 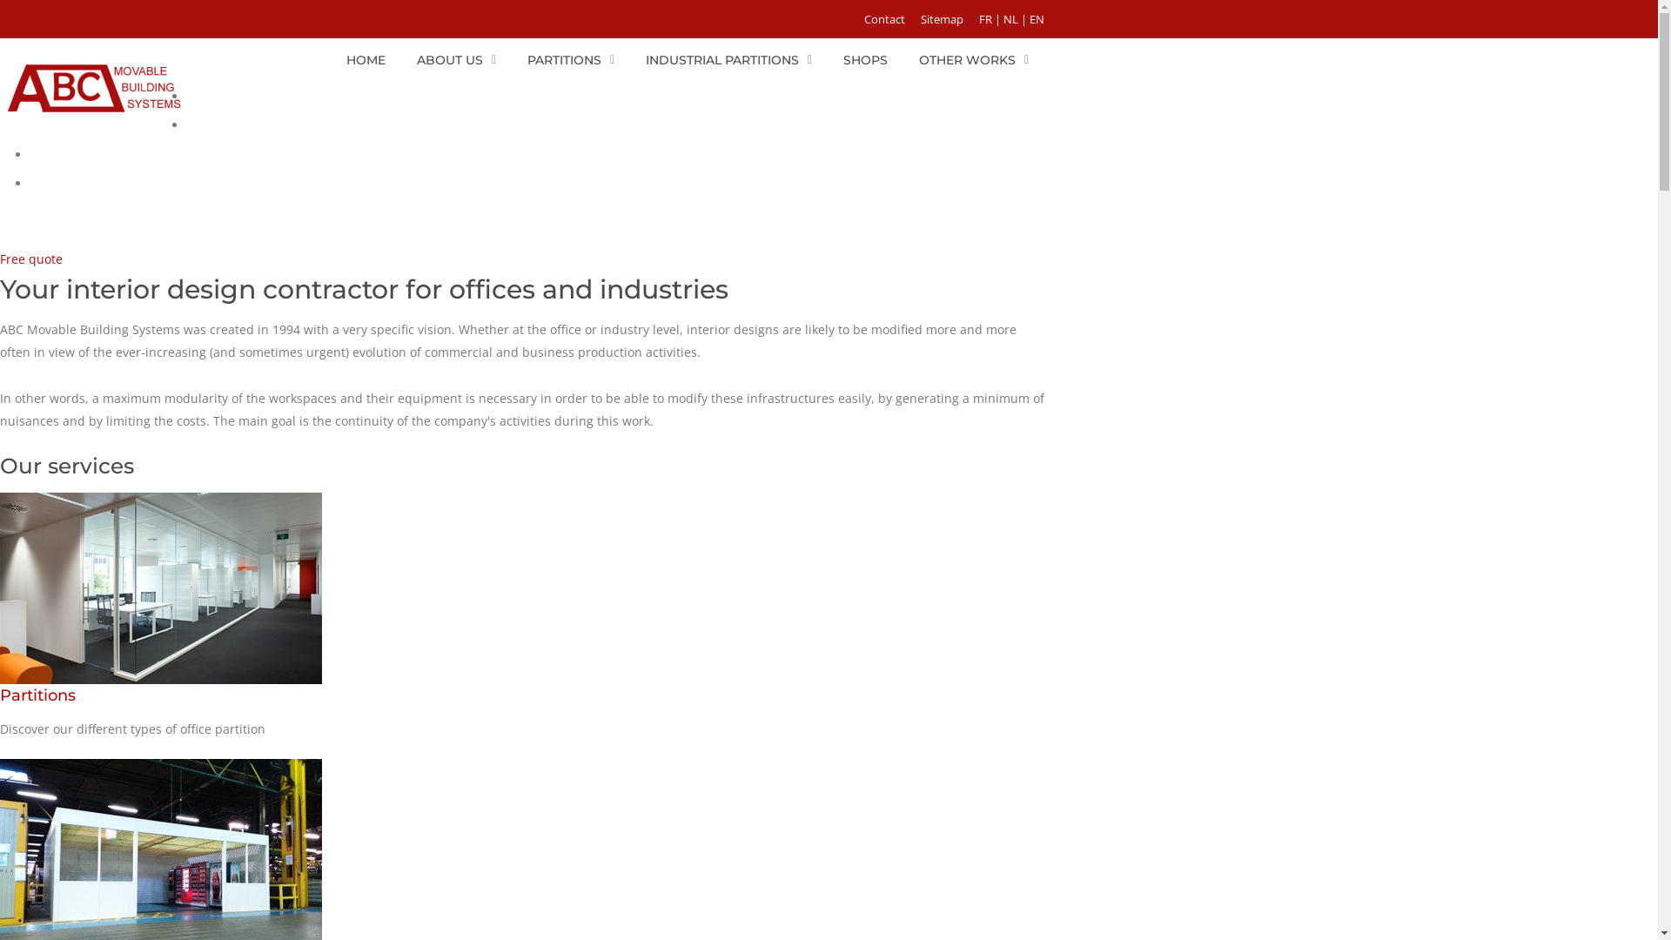 What do you see at coordinates (38, 695) in the screenshot?
I see `Partitions` at bounding box center [38, 695].